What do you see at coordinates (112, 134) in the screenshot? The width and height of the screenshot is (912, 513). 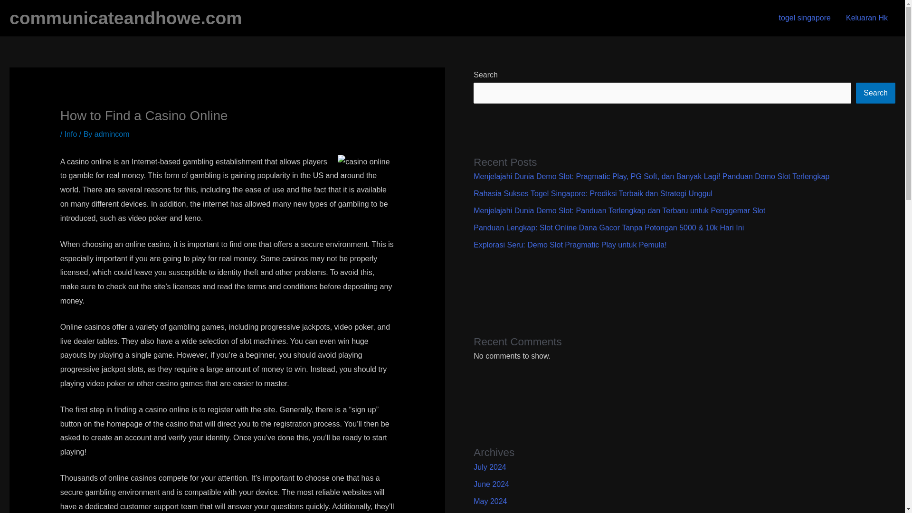 I see `admincom` at bounding box center [112, 134].